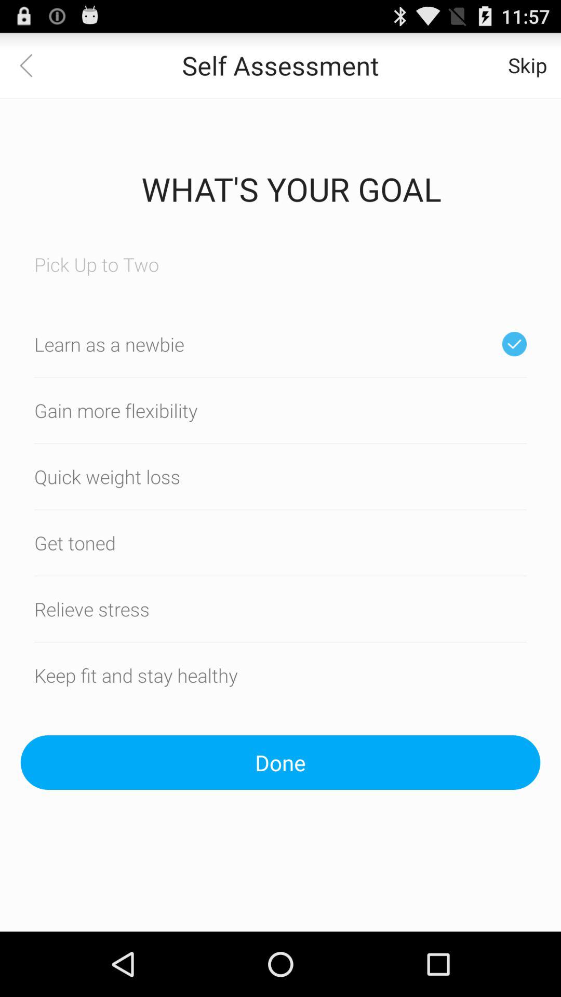  Describe the element at coordinates (33, 65) in the screenshot. I see `click icon next to the self assessment` at that location.